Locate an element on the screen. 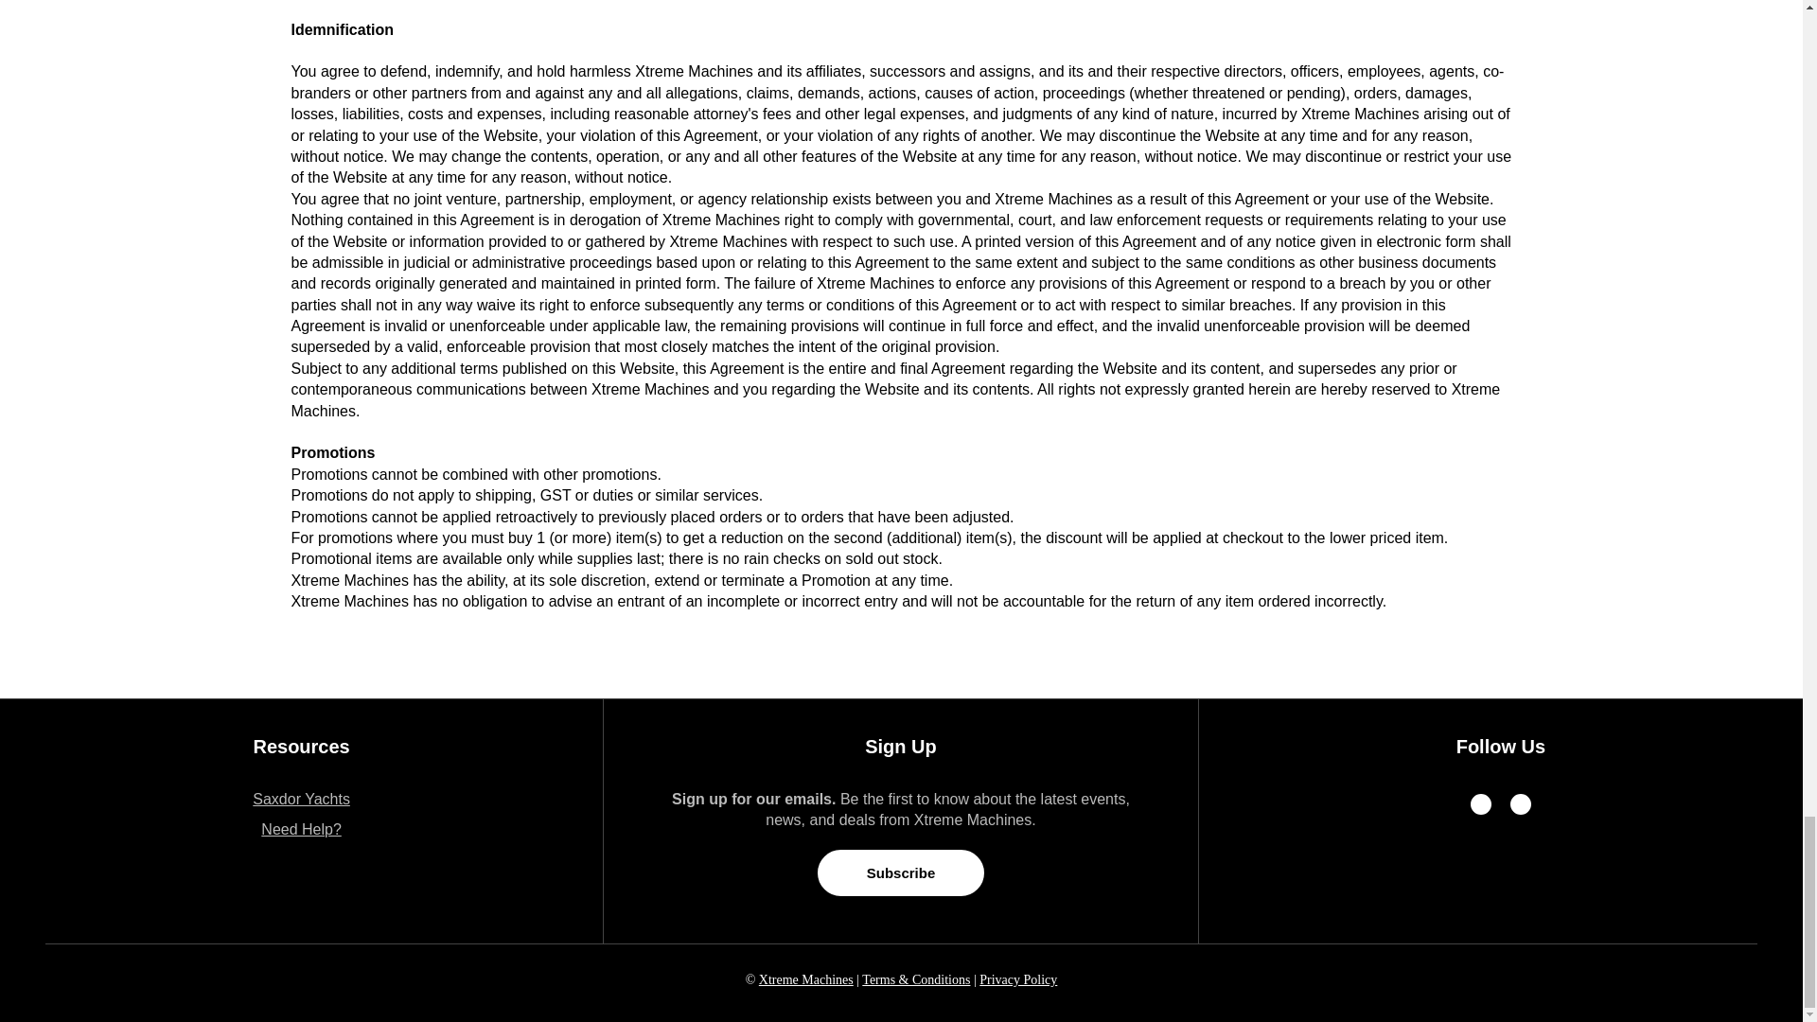 This screenshot has width=1817, height=1022. Need Help? is located at coordinates (301, 829).